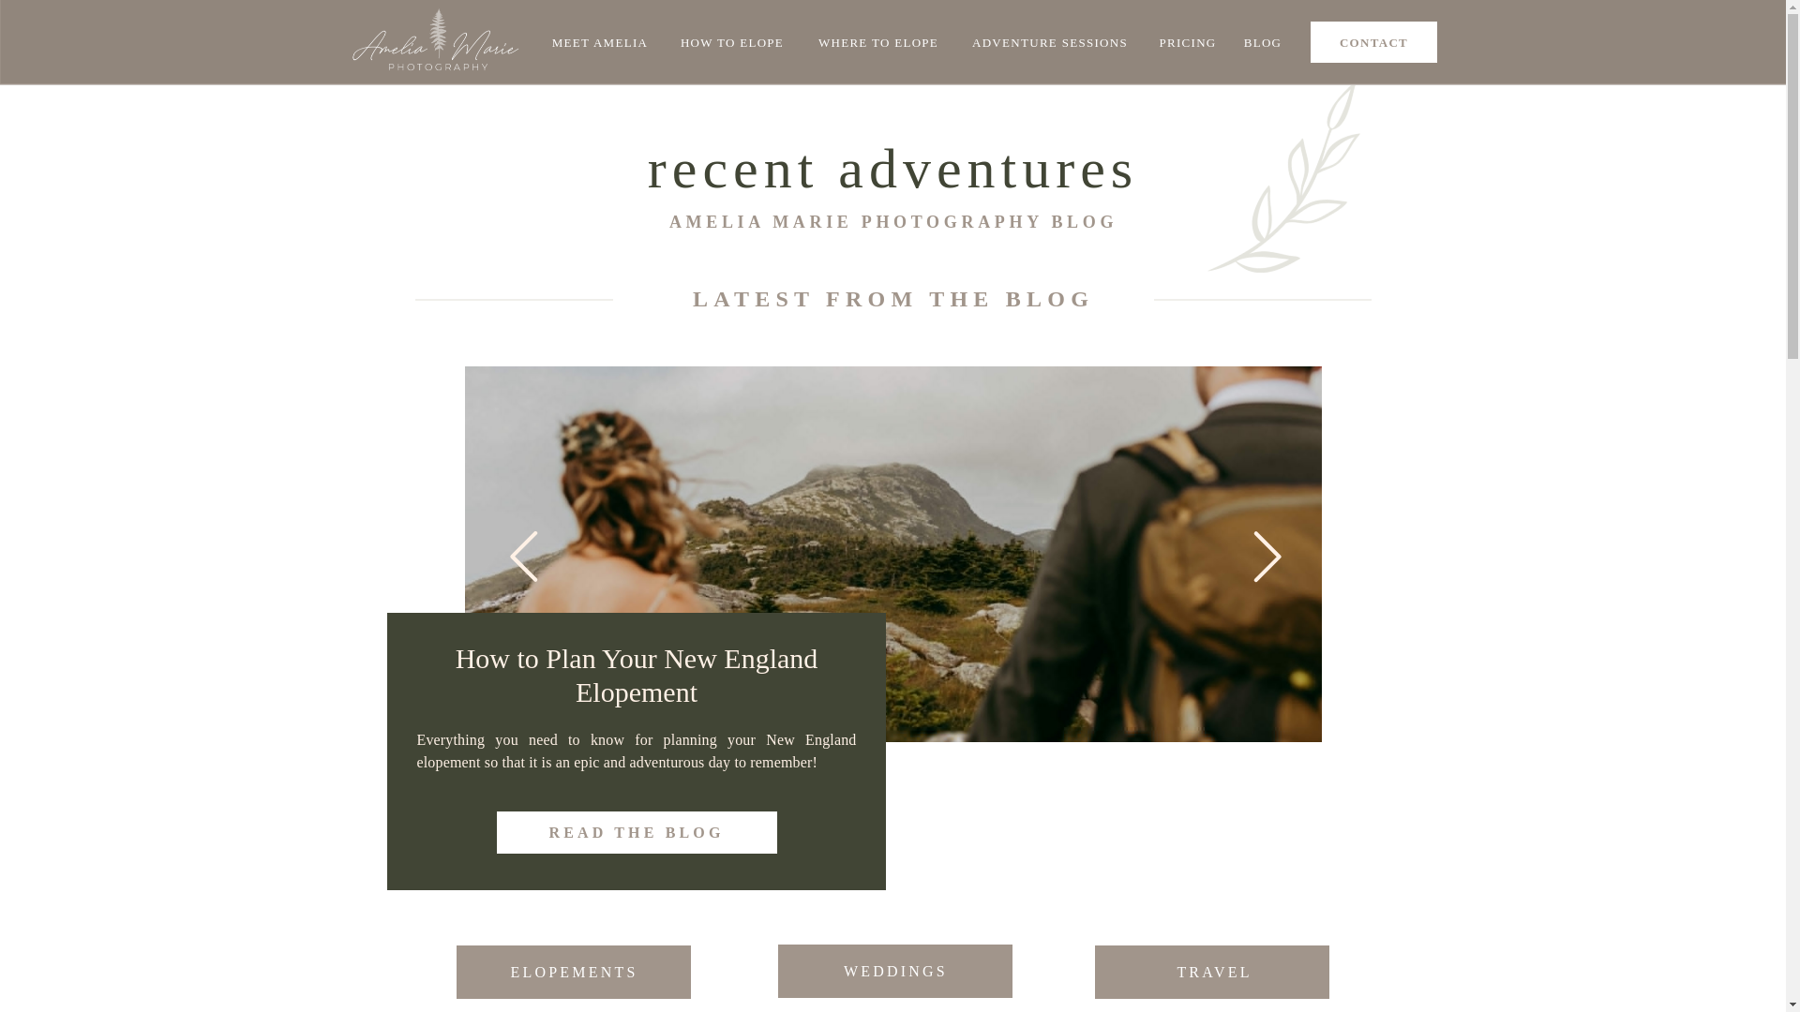 This screenshot has height=1012, width=1800. I want to click on HOW TO ELOPE, so click(731, 41).